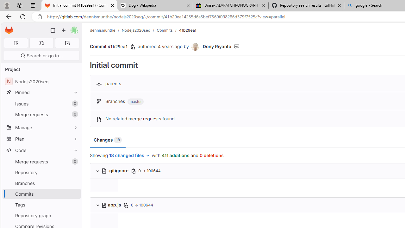 This screenshot has width=405, height=228. I want to click on Dony Riyanto, so click(217, 46).